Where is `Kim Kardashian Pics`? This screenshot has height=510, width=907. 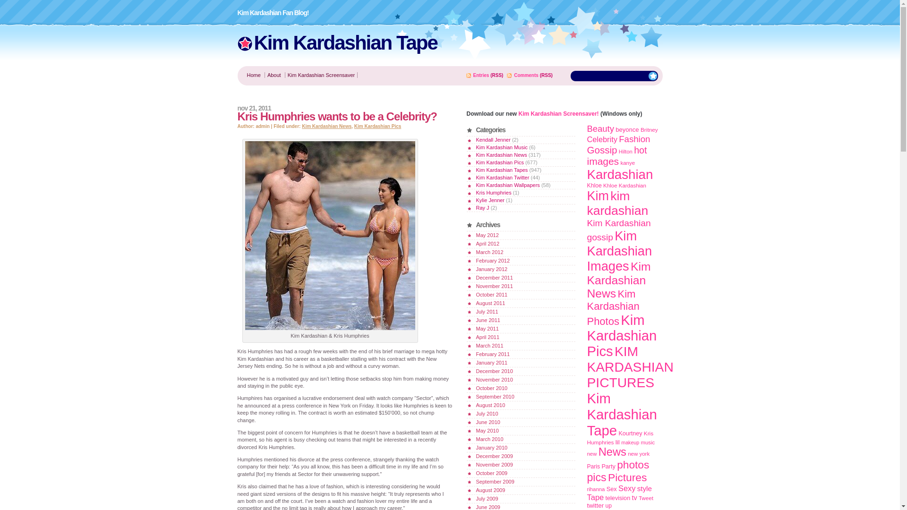
Kim Kardashian Pics is located at coordinates (377, 127).